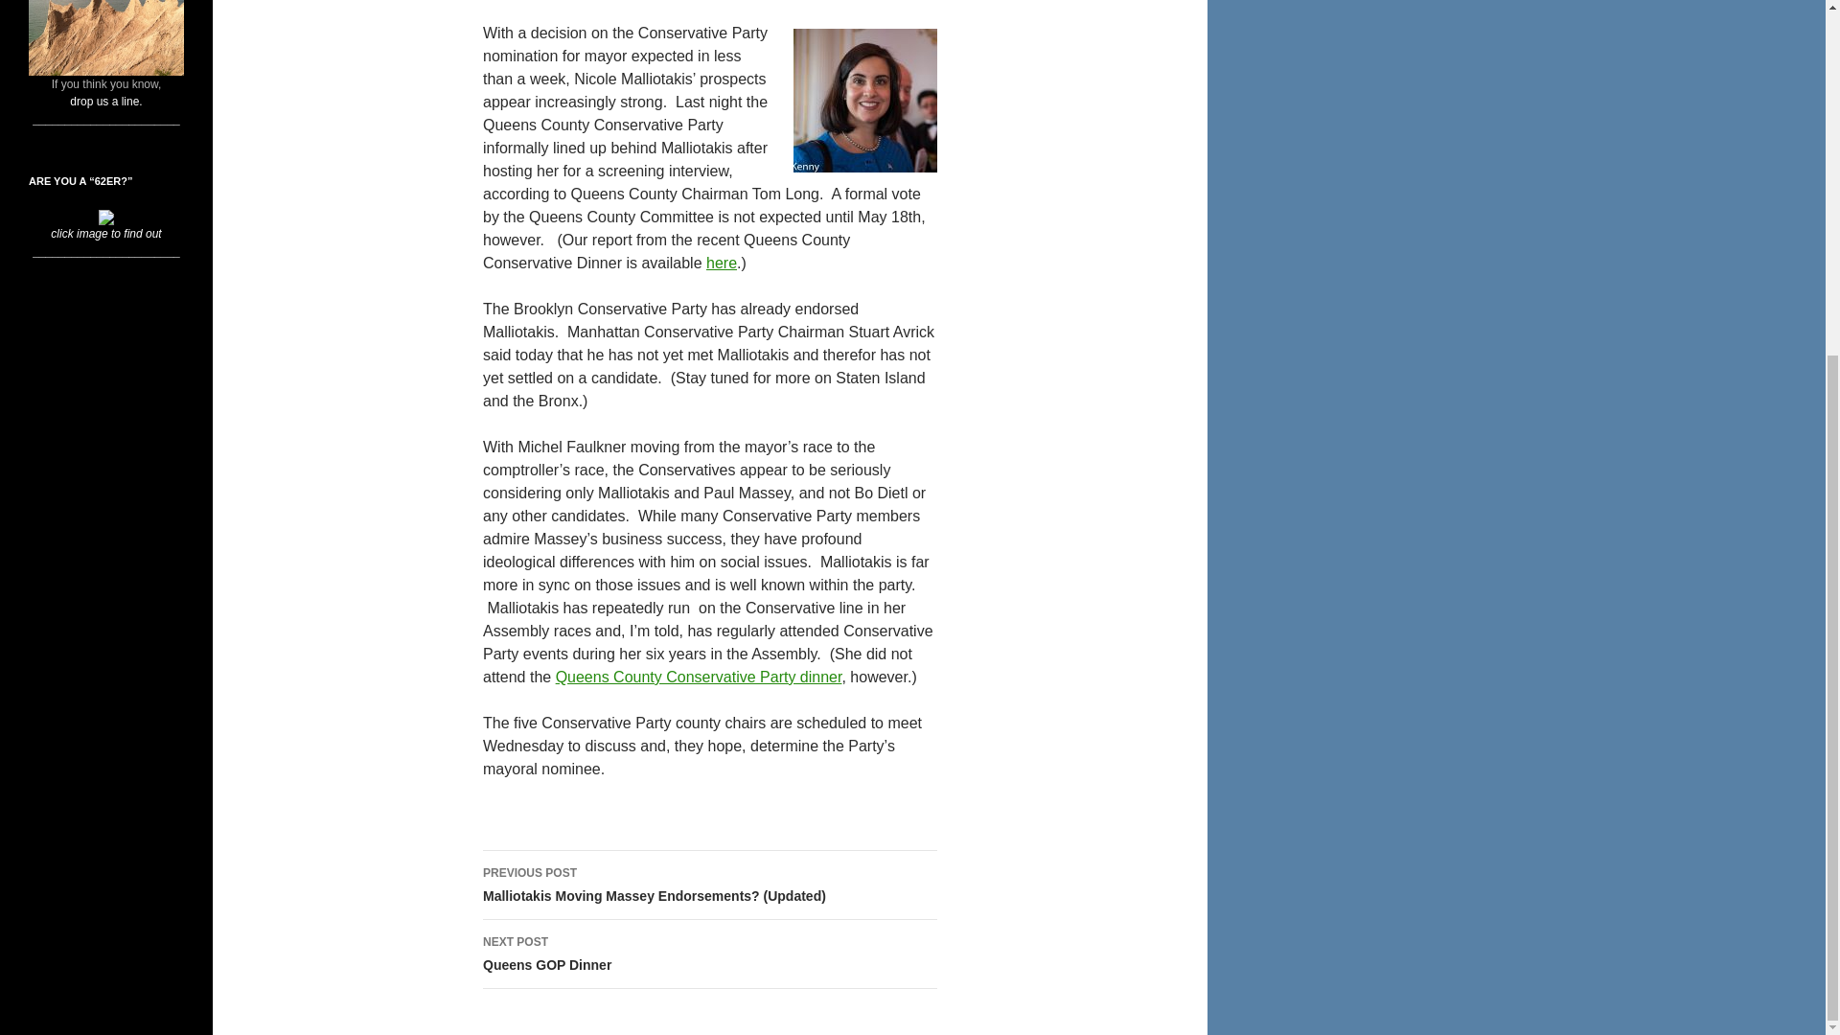 Image resolution: width=1840 pixels, height=1035 pixels. Describe the element at coordinates (699, 677) in the screenshot. I see `Queens County Conservative Party dinner` at that location.